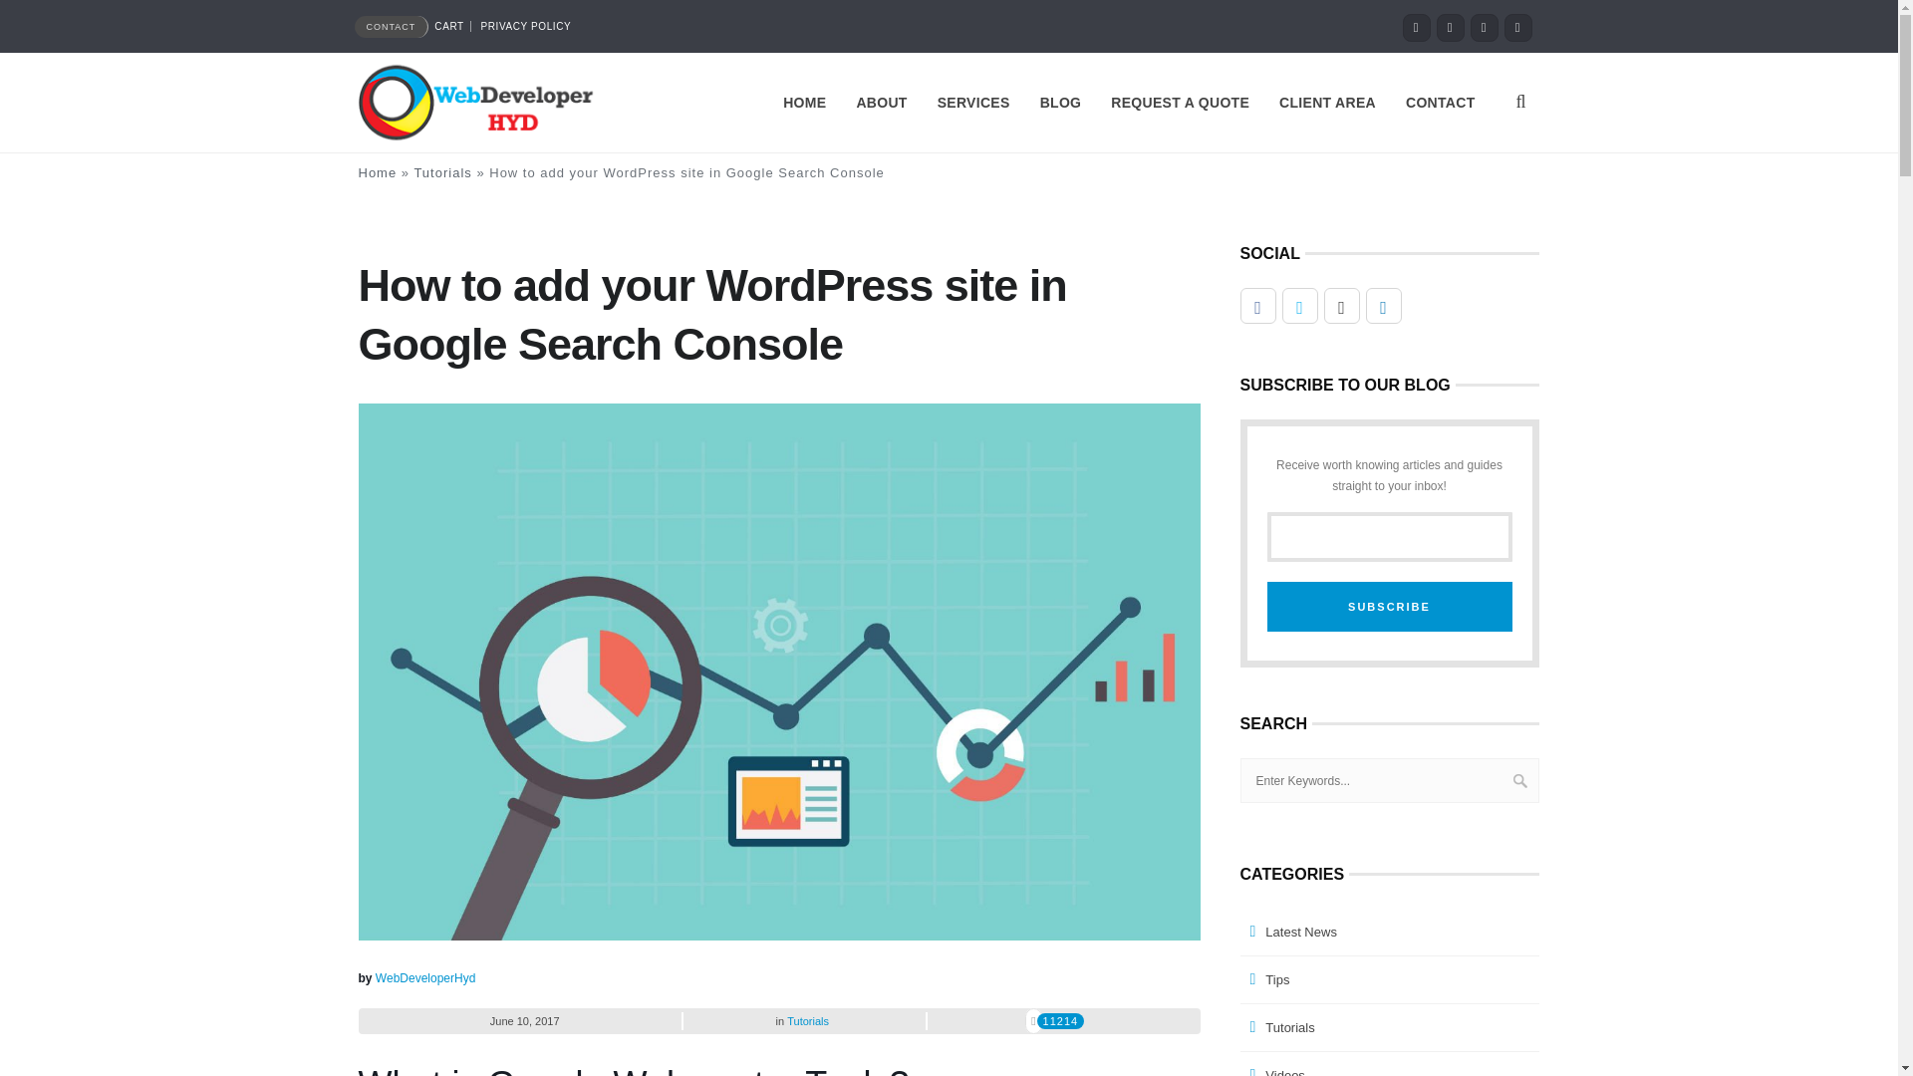  I want to click on CLIENT AREA, so click(1327, 102).